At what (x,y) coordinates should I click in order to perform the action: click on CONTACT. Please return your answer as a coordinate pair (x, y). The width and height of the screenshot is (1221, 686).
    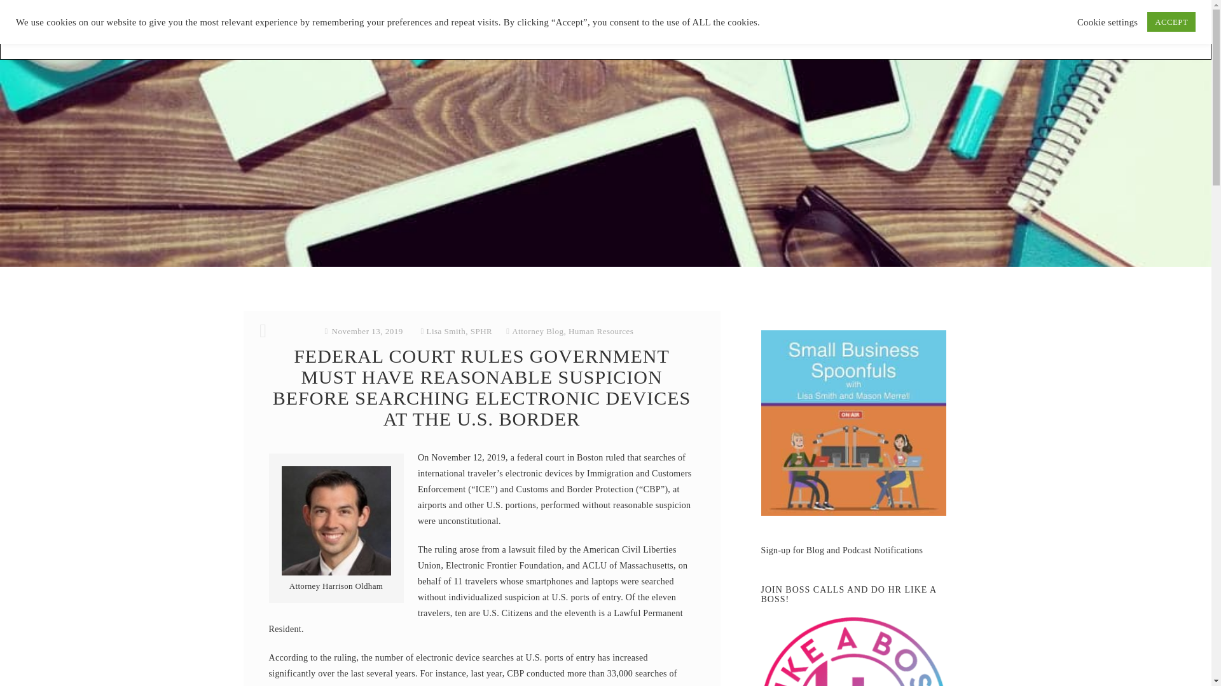
    Looking at the image, I should click on (843, 29).